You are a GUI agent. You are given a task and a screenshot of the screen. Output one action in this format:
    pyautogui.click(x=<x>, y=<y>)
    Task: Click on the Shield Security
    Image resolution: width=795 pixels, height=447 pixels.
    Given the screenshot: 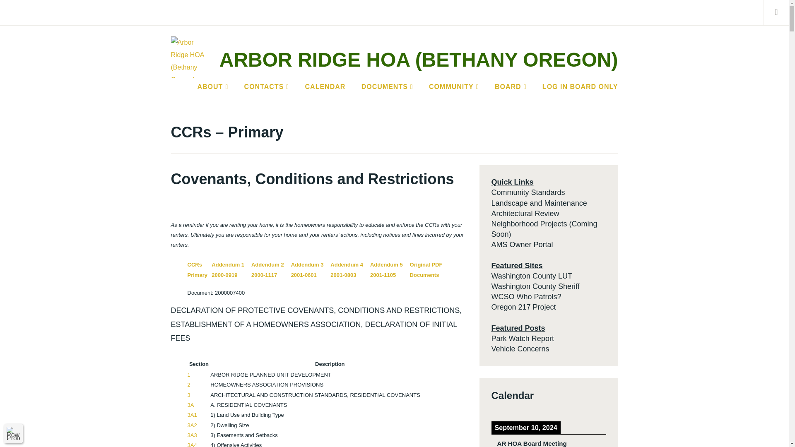 What is the action you would take?
    pyautogui.click(x=13, y=433)
    